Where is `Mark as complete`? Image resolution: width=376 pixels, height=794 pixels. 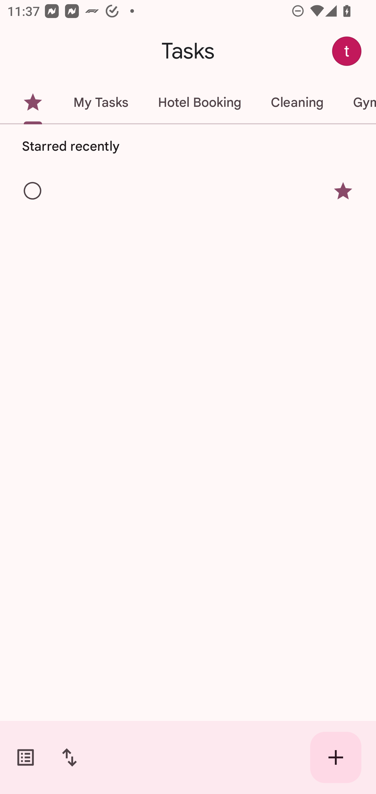
Mark as complete is located at coordinates (33, 191).